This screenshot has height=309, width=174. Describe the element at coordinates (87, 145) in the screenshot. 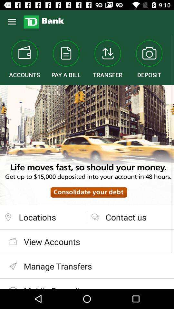

I see `select the icon below the accounts` at that location.